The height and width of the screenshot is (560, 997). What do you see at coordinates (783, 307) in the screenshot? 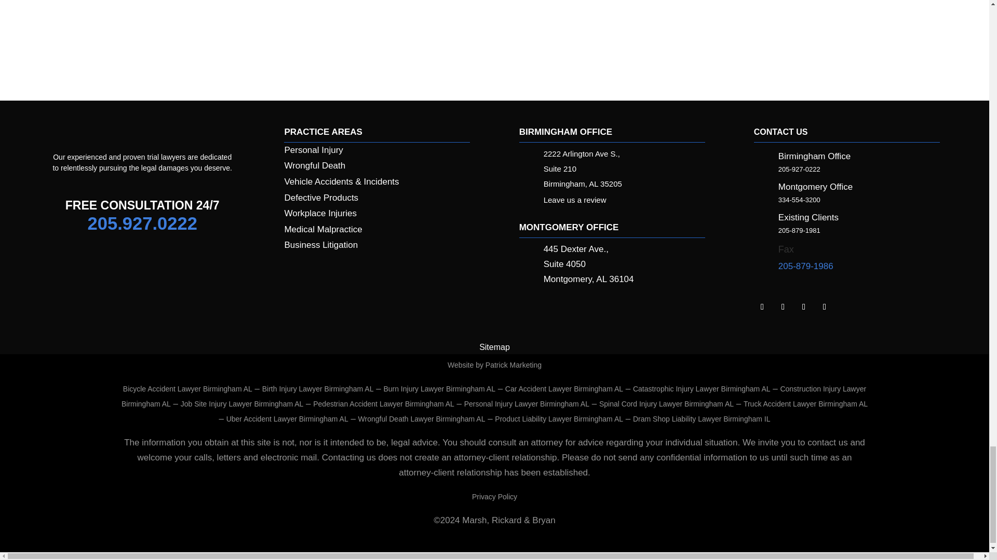
I see `Follow on Facebook` at bounding box center [783, 307].